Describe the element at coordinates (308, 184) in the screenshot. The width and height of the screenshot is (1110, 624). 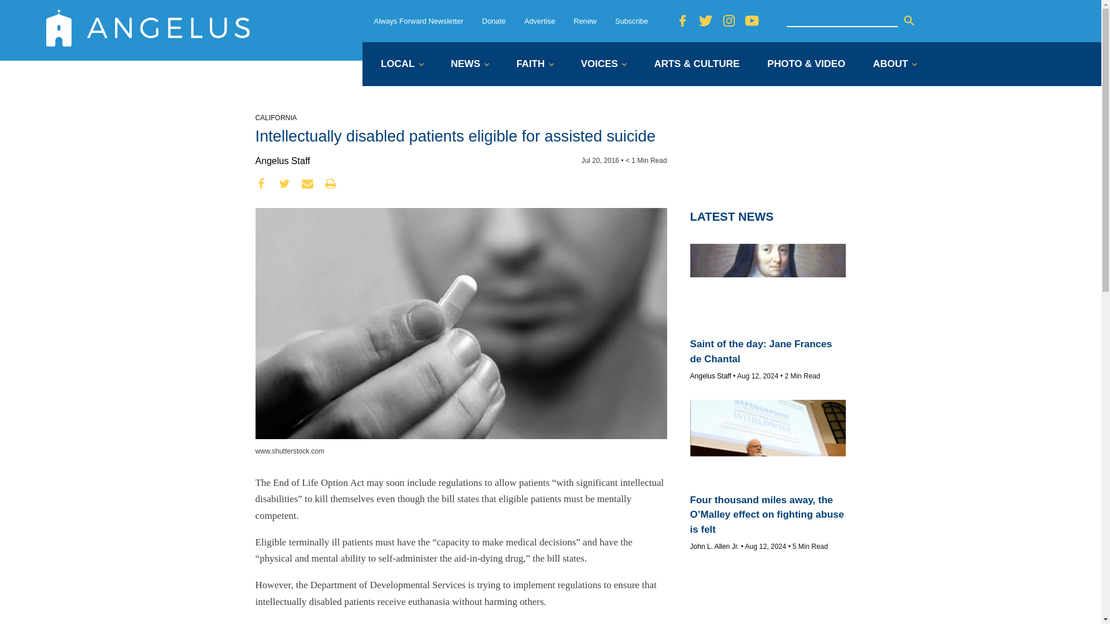
I see `envelope` at that location.